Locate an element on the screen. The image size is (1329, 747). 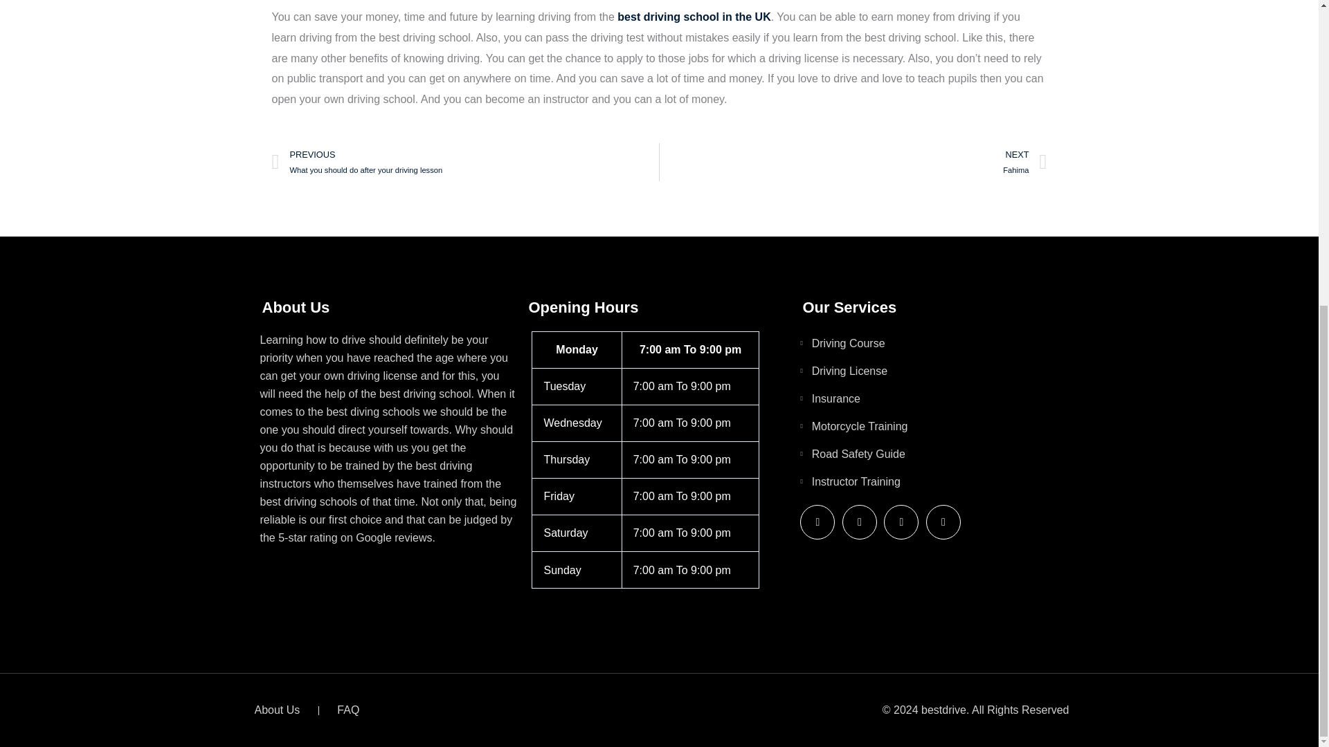
Motorcycle Training is located at coordinates (932, 426).